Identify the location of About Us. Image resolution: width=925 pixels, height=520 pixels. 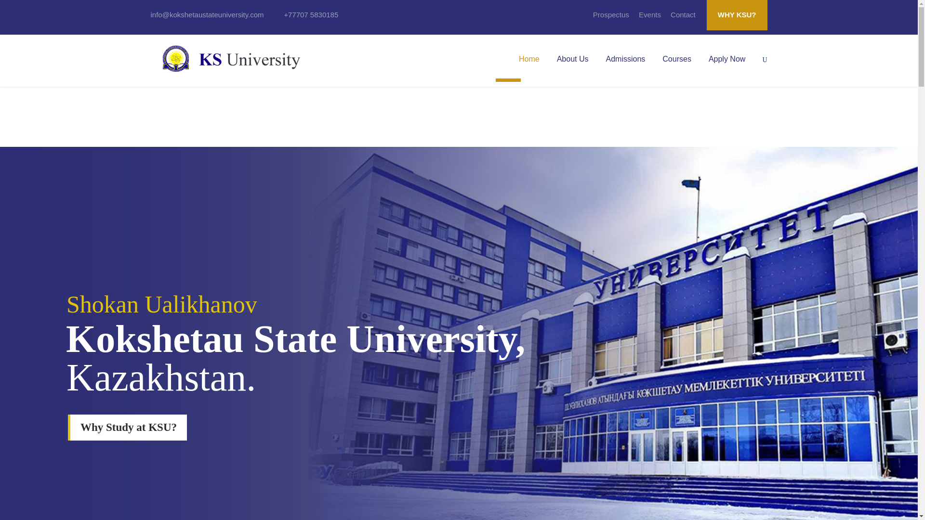
(572, 66).